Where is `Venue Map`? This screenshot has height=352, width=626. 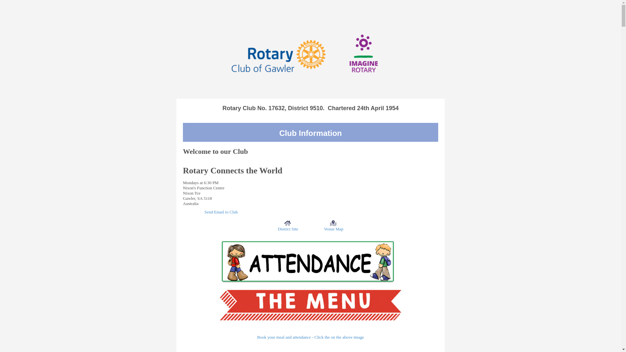
Venue Map is located at coordinates (334, 229).